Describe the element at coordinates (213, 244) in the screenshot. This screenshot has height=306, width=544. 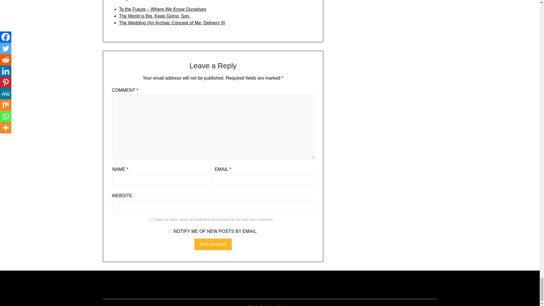
I see `Post Comment` at that location.